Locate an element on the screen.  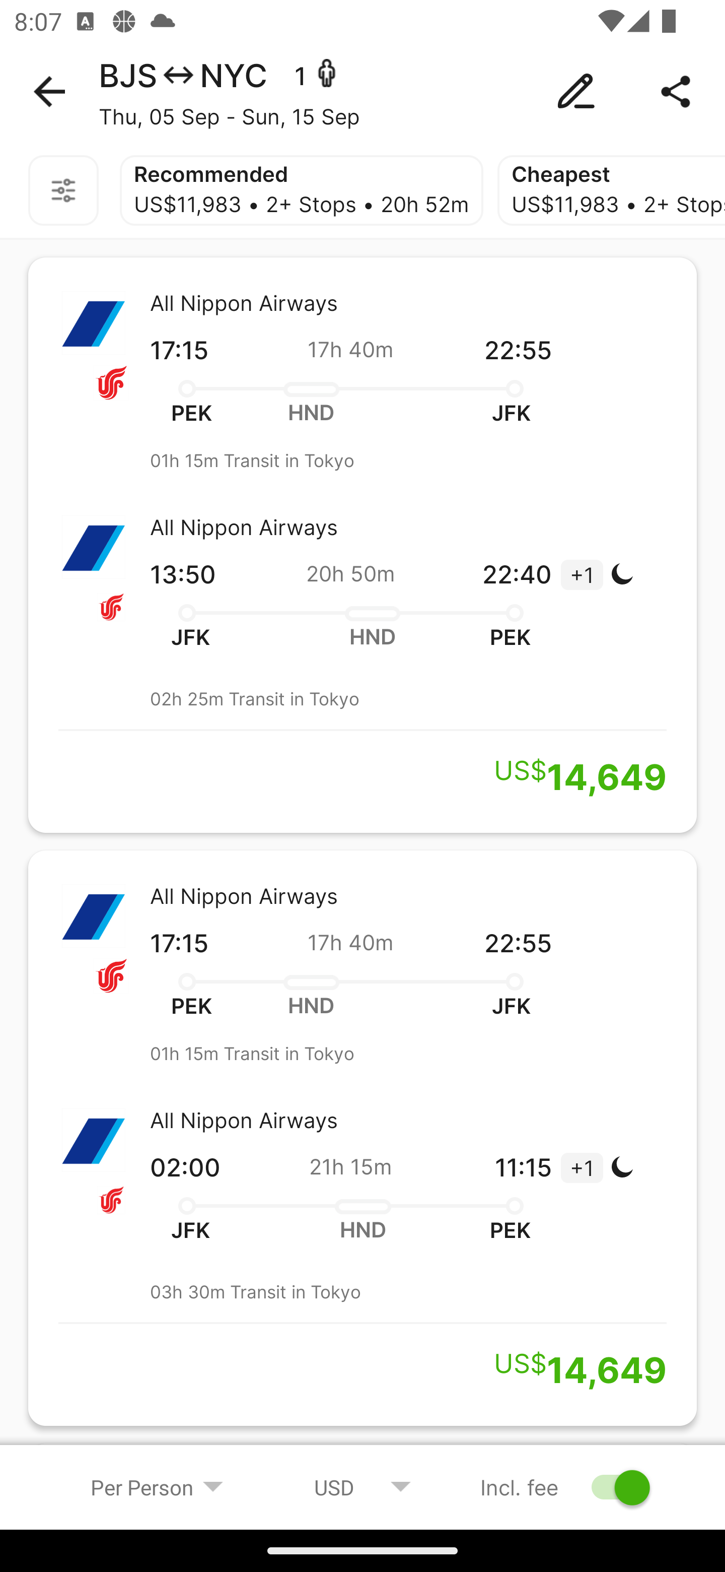
BJS NYC   1 - Thu, 05 Sep - Sun, 15 Sep is located at coordinates (362, 92).